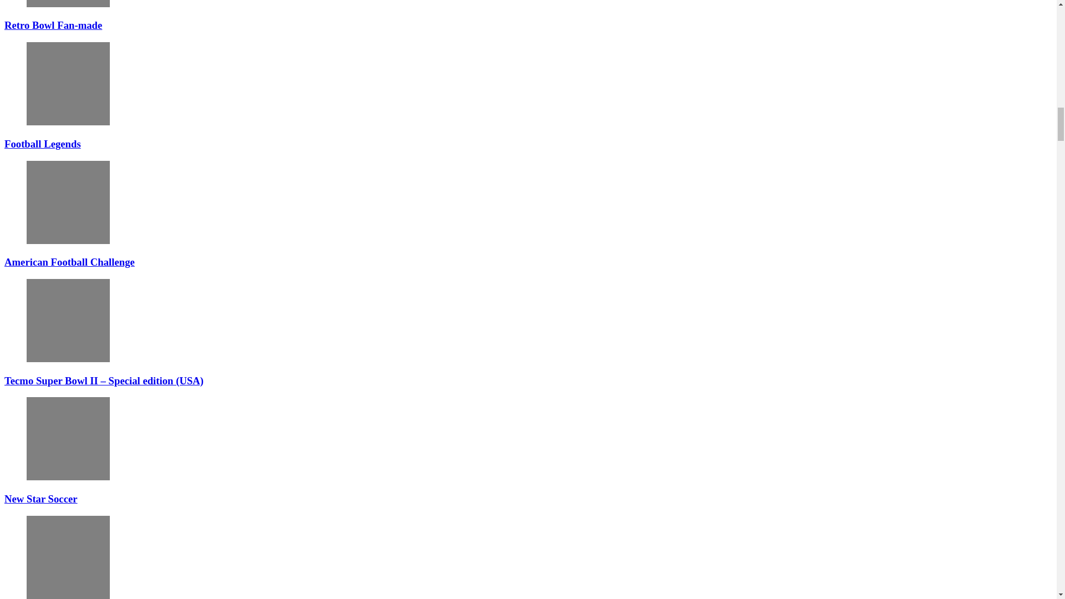  I want to click on Retro Bowl Fan-made, so click(68, 3).